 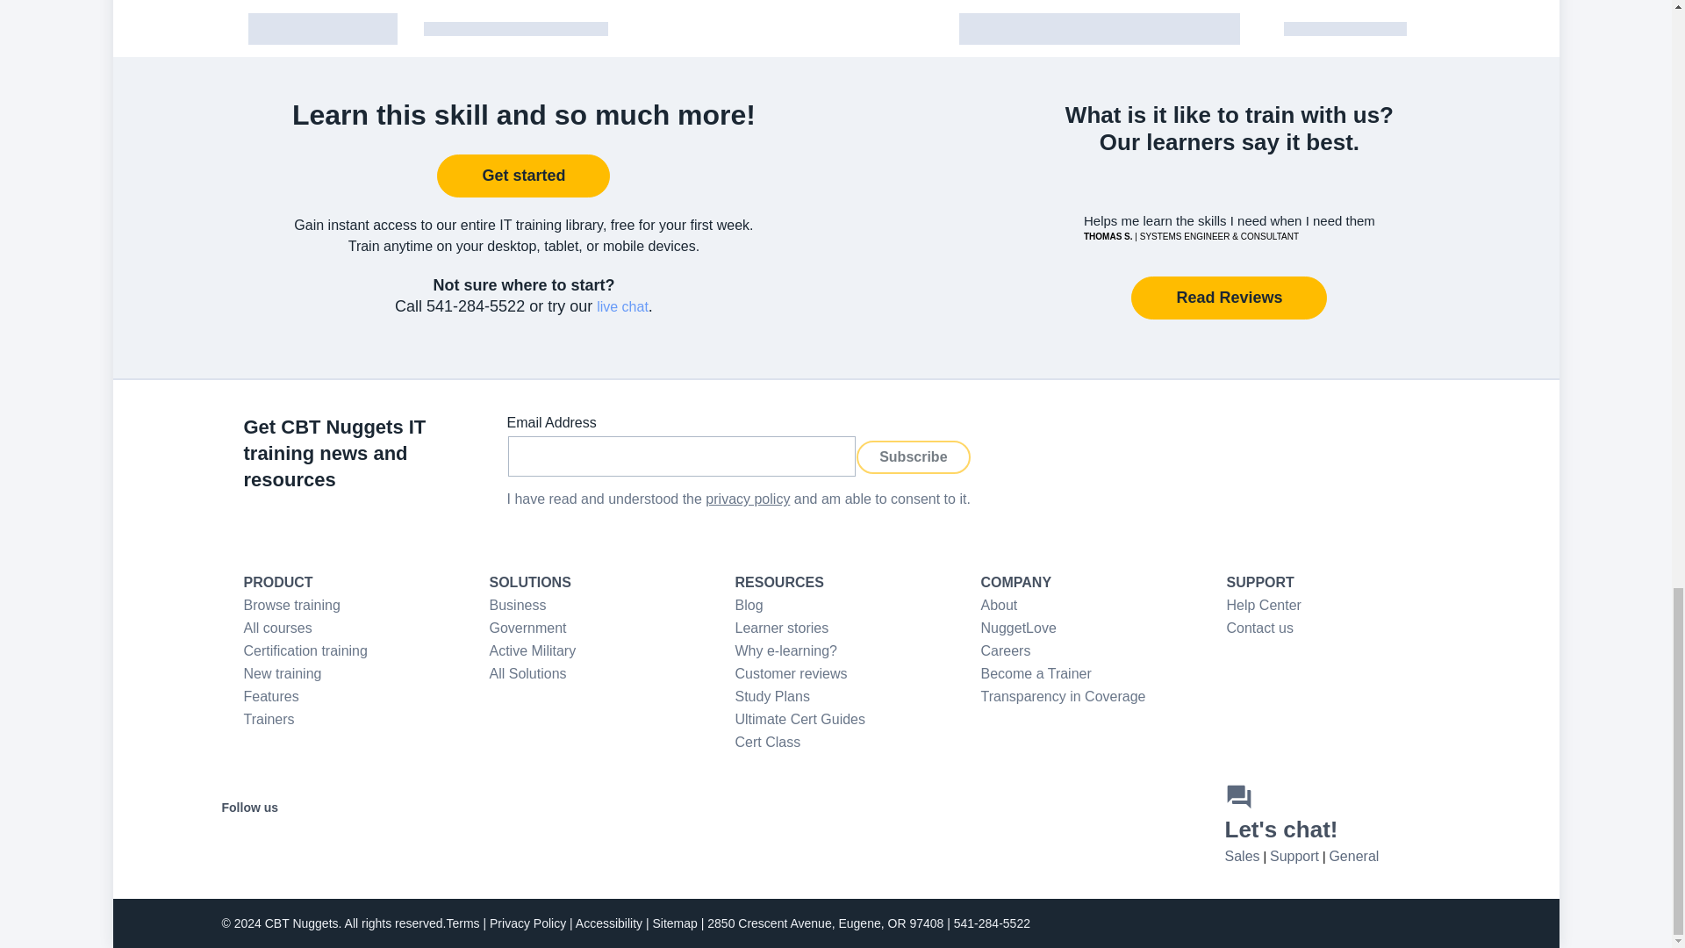 I want to click on Read Reviews, so click(x=1229, y=298).